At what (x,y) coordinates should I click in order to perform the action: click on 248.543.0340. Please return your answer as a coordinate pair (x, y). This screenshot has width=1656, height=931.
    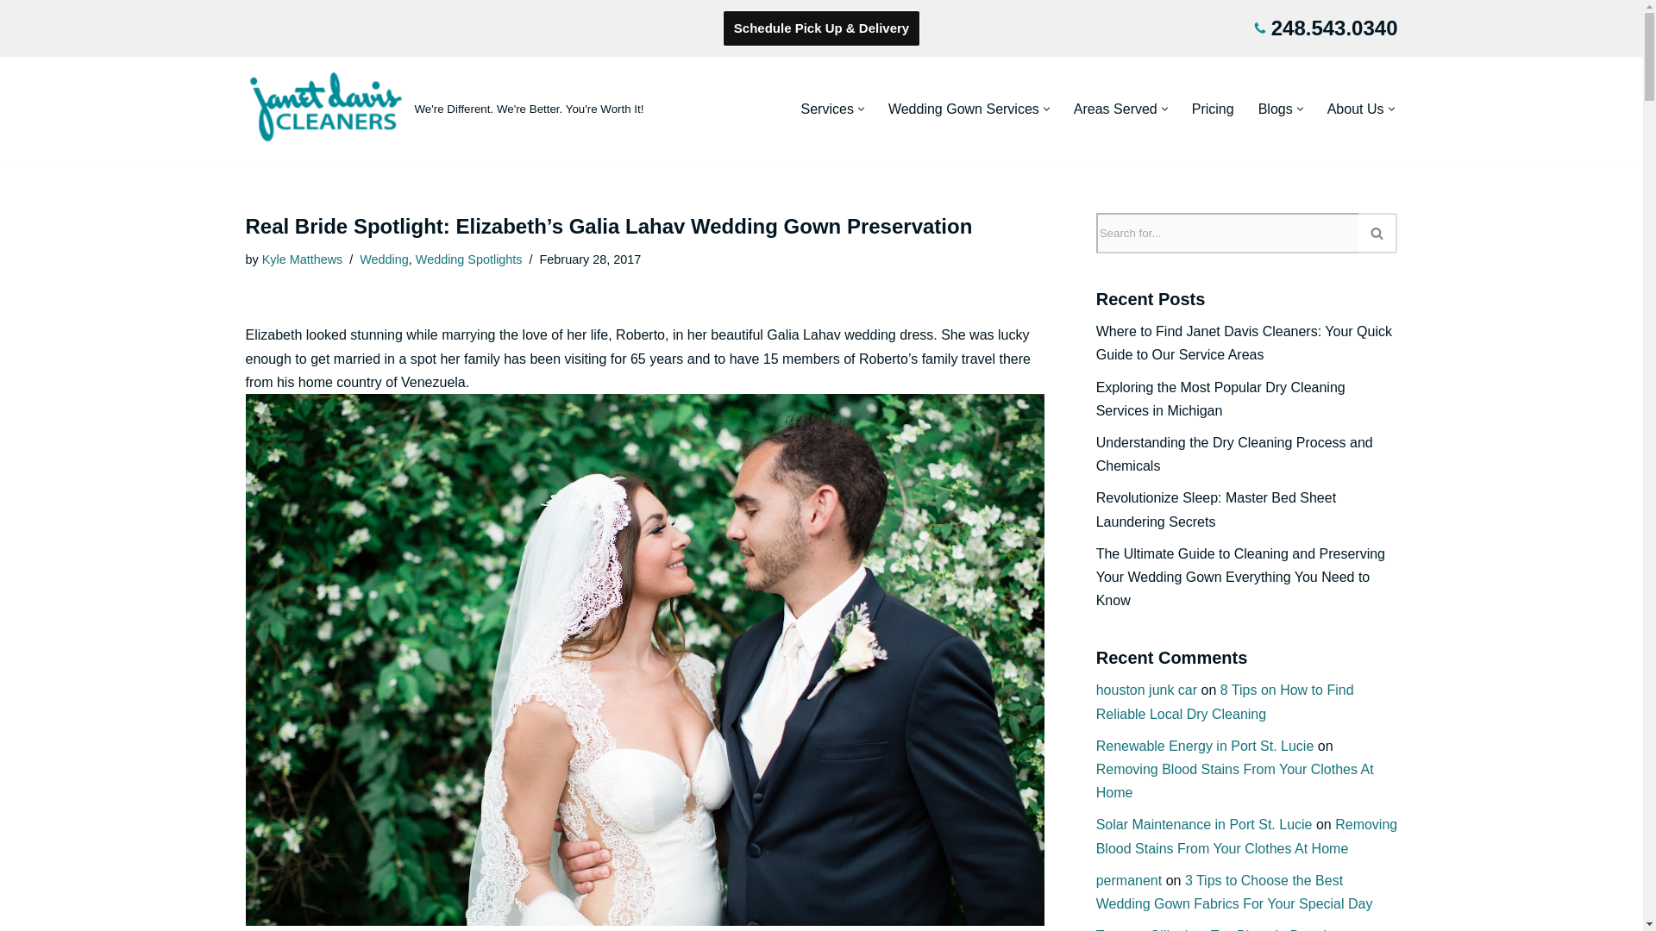
    Looking at the image, I should click on (1334, 28).